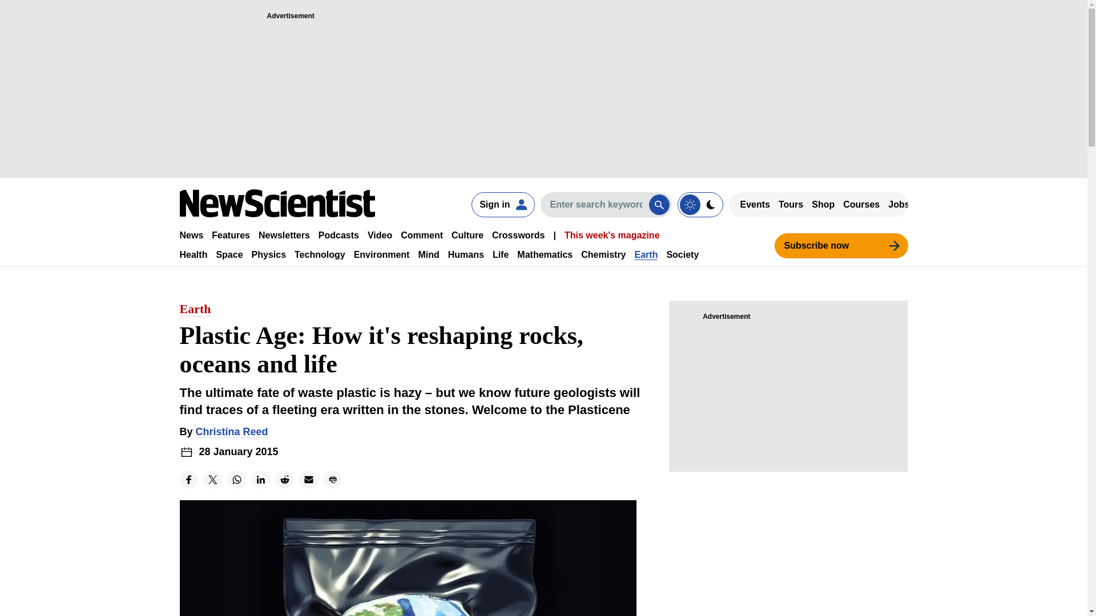  What do you see at coordinates (320, 254) in the screenshot?
I see `Technology` at bounding box center [320, 254].